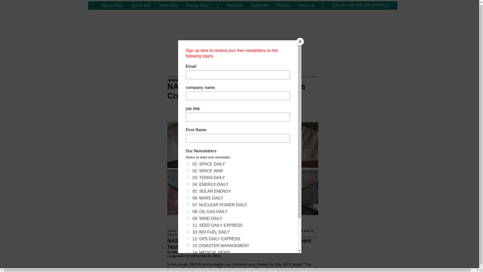 Image resolution: width=483 pixels, height=272 pixels. What do you see at coordinates (283, 6) in the screenshot?
I see `Privacy` at bounding box center [283, 6].